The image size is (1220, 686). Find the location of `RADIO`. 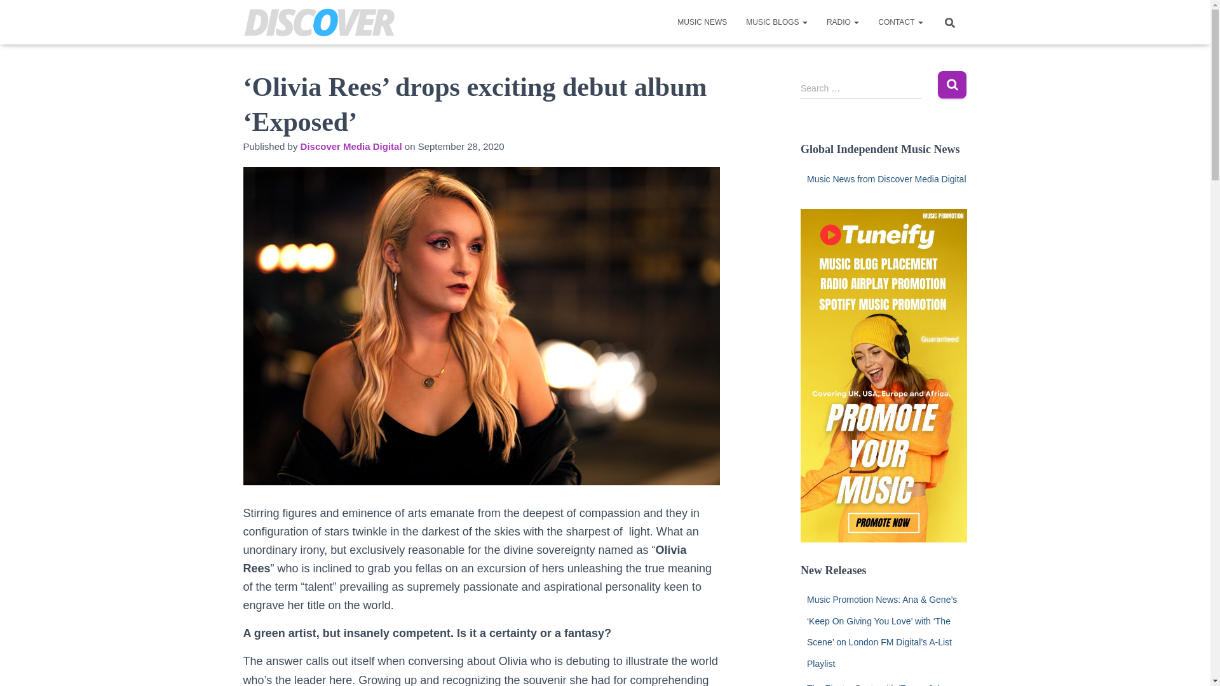

RADIO is located at coordinates (843, 22).